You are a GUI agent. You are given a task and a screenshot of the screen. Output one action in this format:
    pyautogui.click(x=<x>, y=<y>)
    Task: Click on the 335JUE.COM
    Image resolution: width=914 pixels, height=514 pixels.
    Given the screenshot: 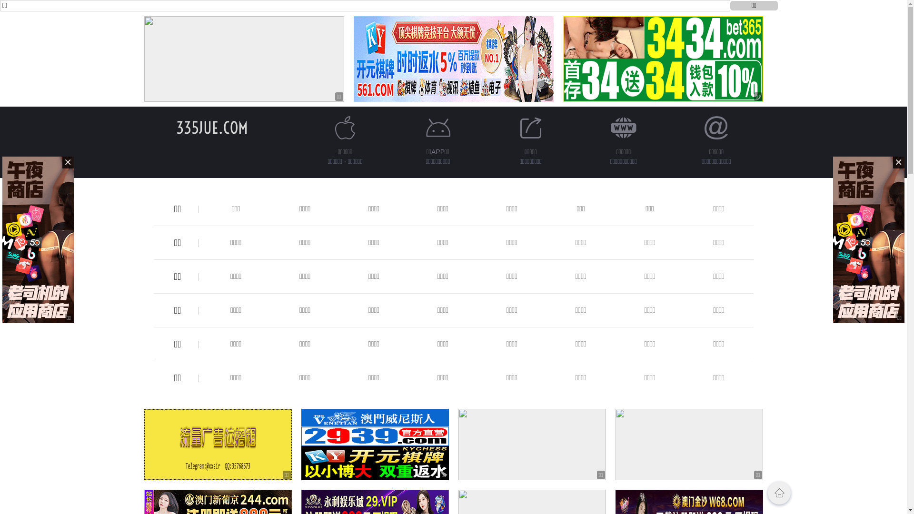 What is the action you would take?
    pyautogui.click(x=212, y=128)
    